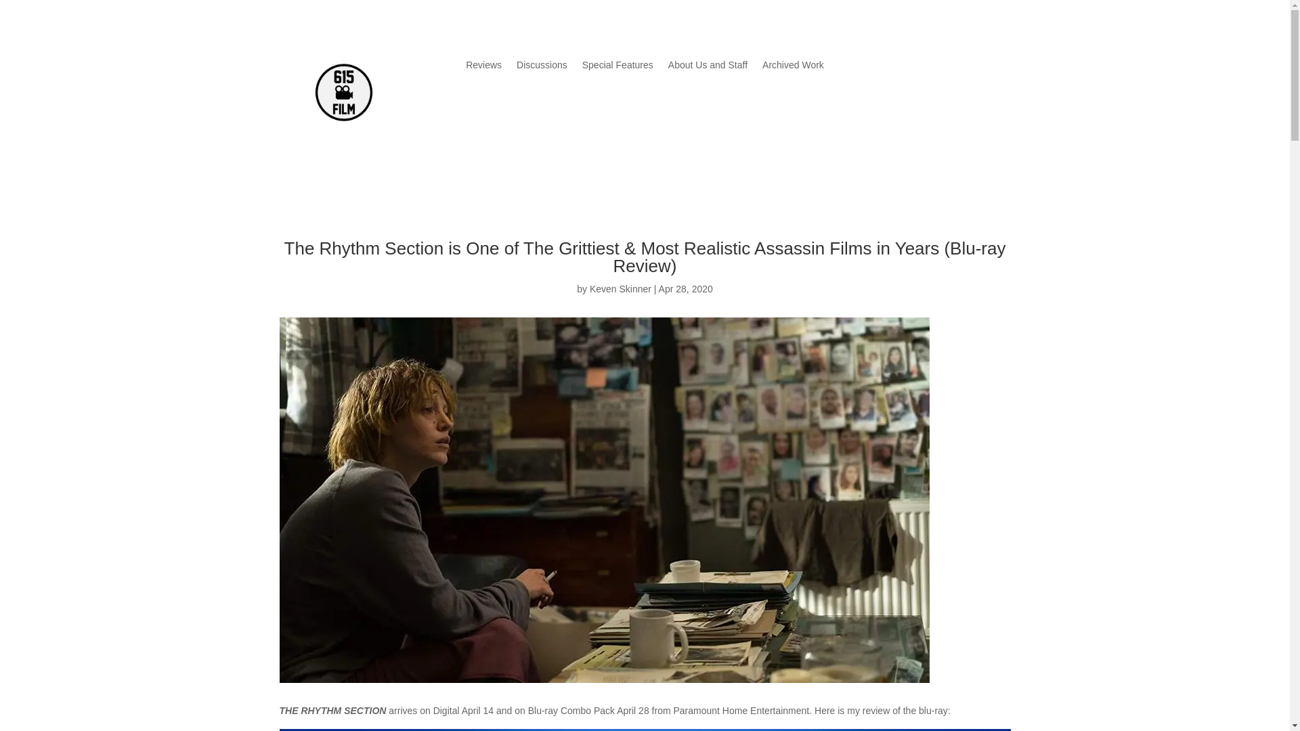 The height and width of the screenshot is (731, 1300). Describe the element at coordinates (708, 68) in the screenshot. I see `About Us and Staff` at that location.